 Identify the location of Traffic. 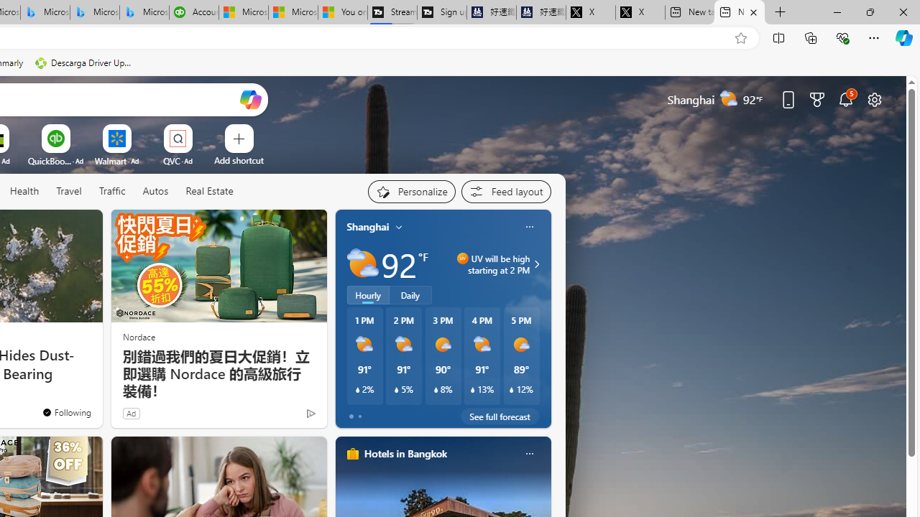
(111, 191).